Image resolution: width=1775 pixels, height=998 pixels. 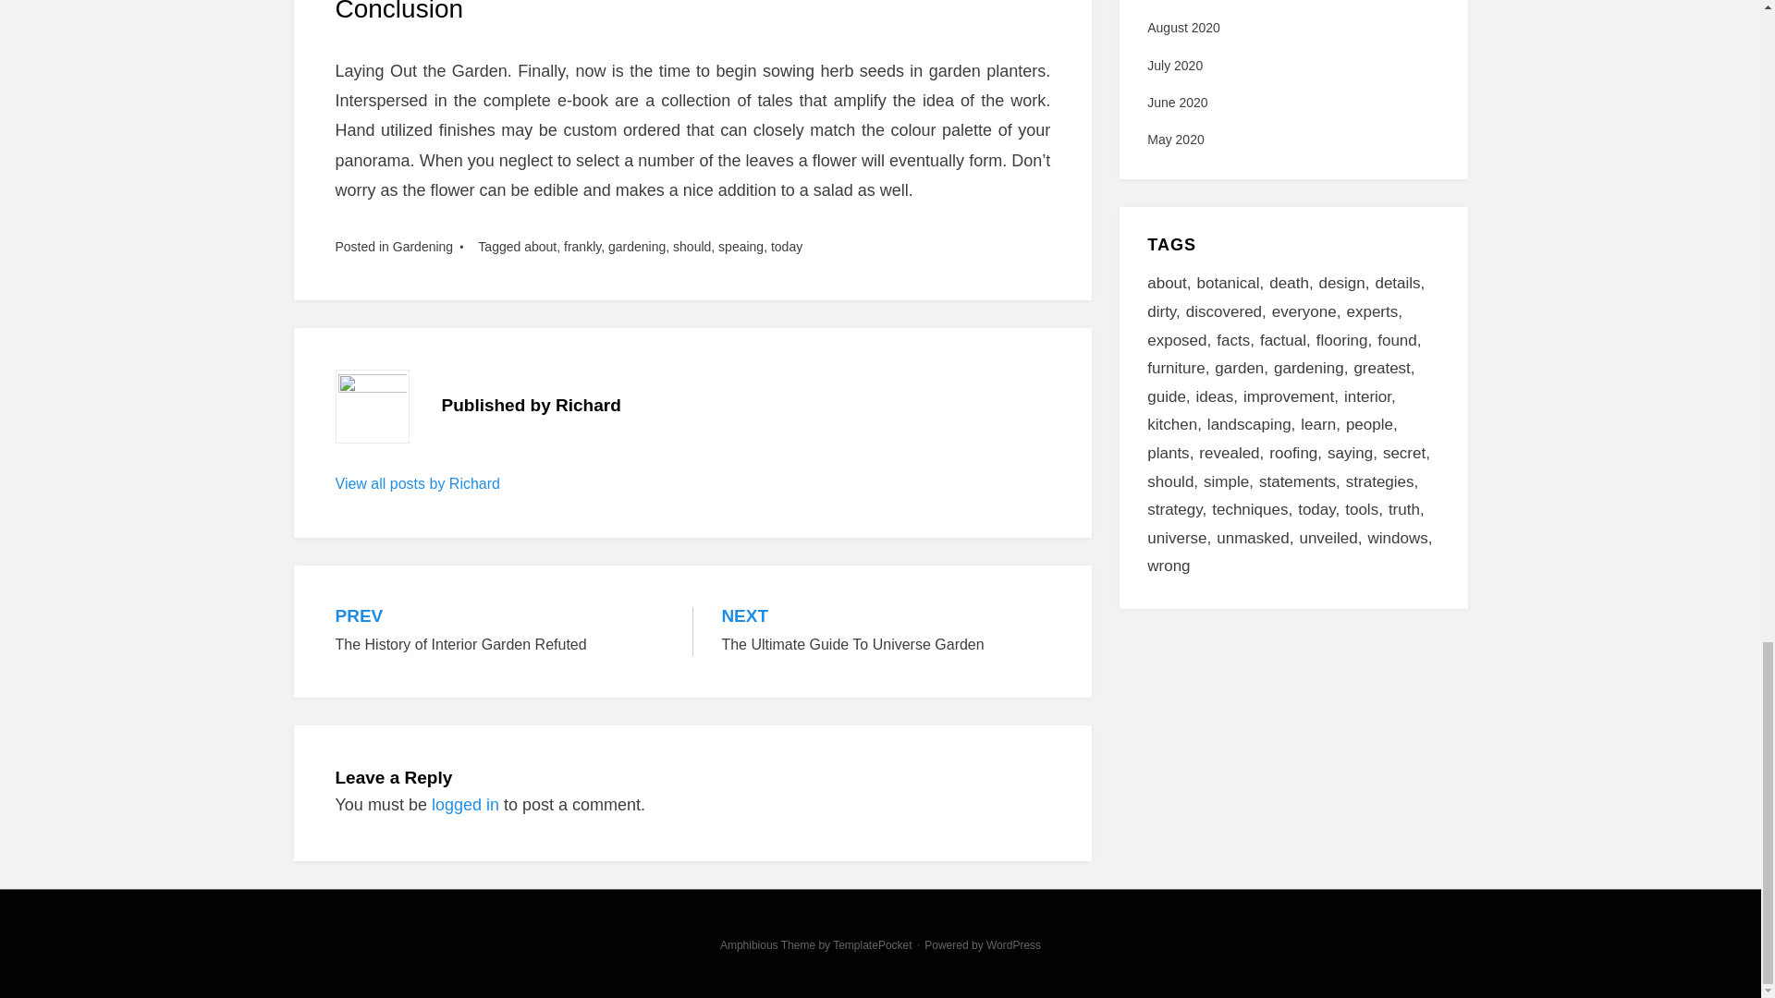 I want to click on logged in, so click(x=464, y=804).